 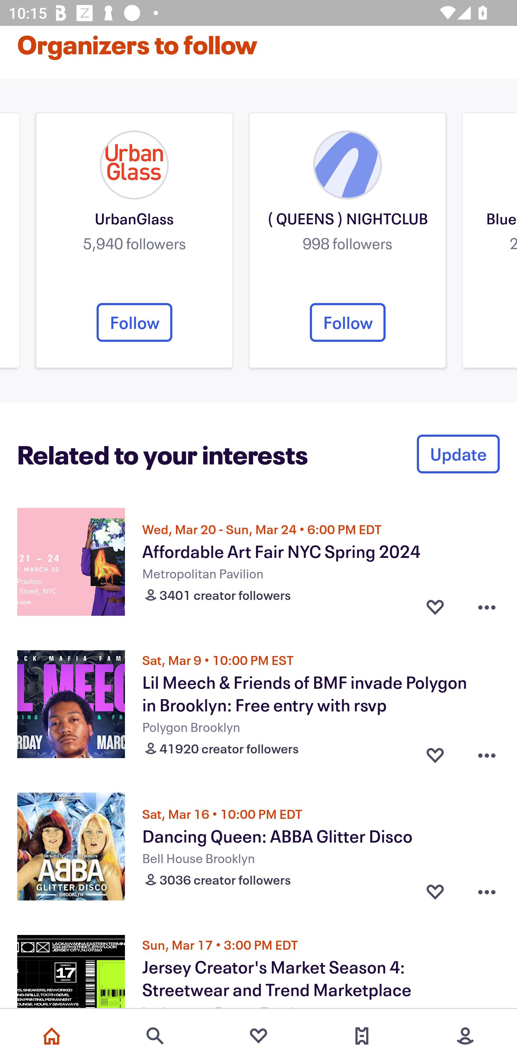 I want to click on Favorite button, so click(x=435, y=607).